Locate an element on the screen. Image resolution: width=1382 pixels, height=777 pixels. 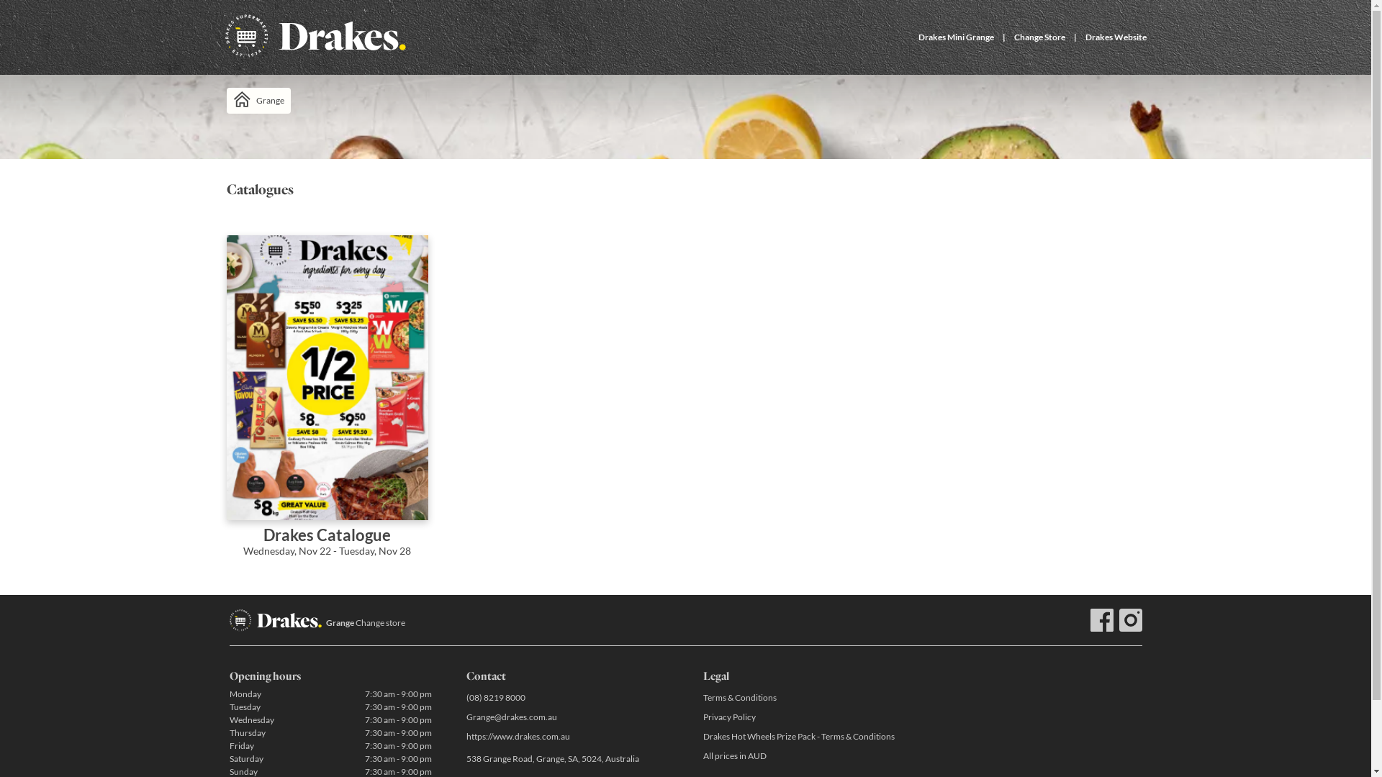
Drakes Website is located at coordinates (1116, 37).